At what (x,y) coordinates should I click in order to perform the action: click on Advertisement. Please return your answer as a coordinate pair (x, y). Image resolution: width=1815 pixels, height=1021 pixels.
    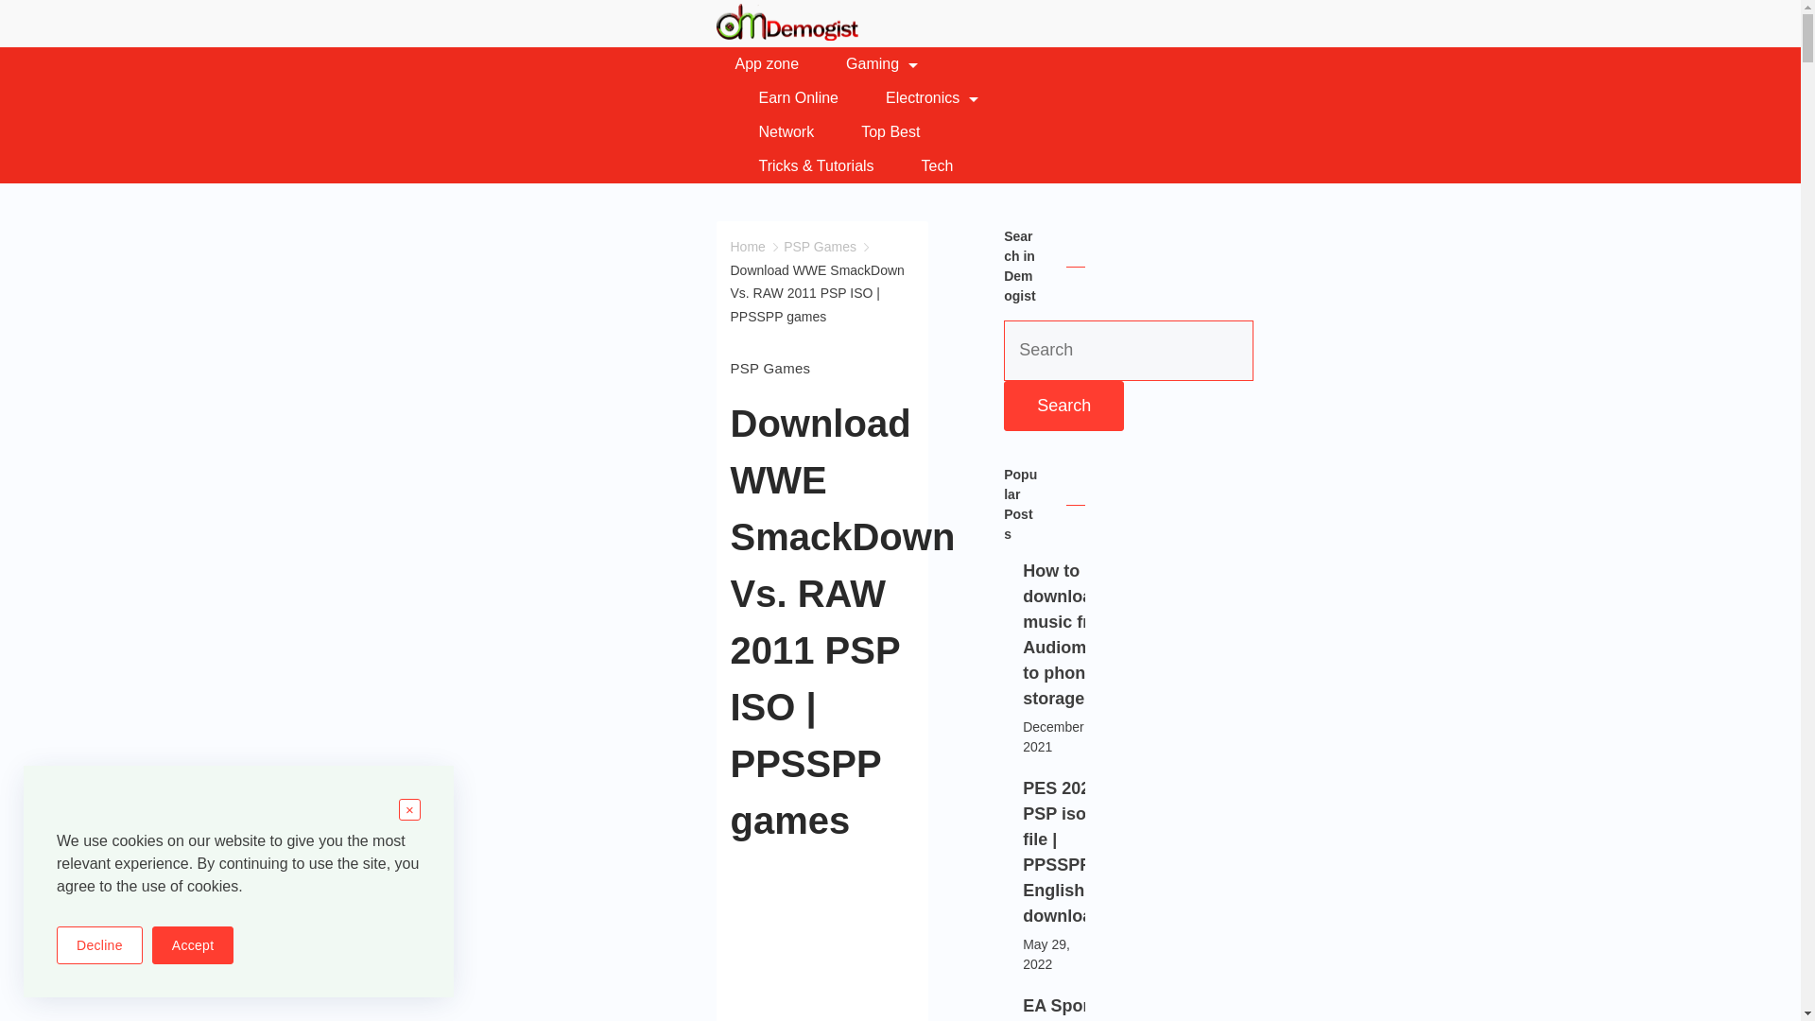
    Looking at the image, I should click on (1149, 944).